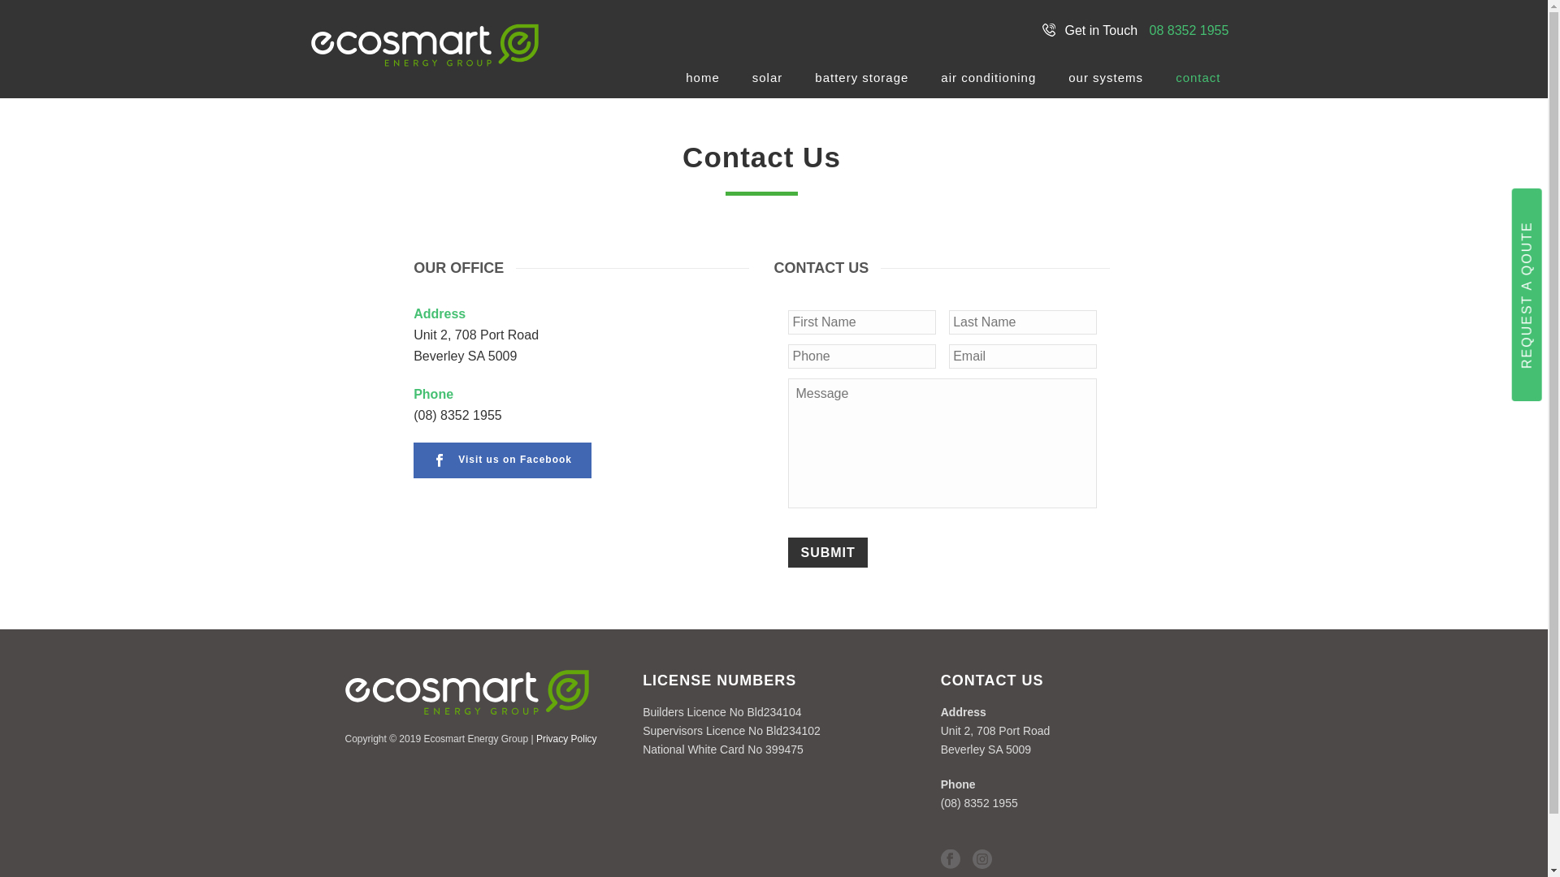  I want to click on  facebook, so click(951, 860).